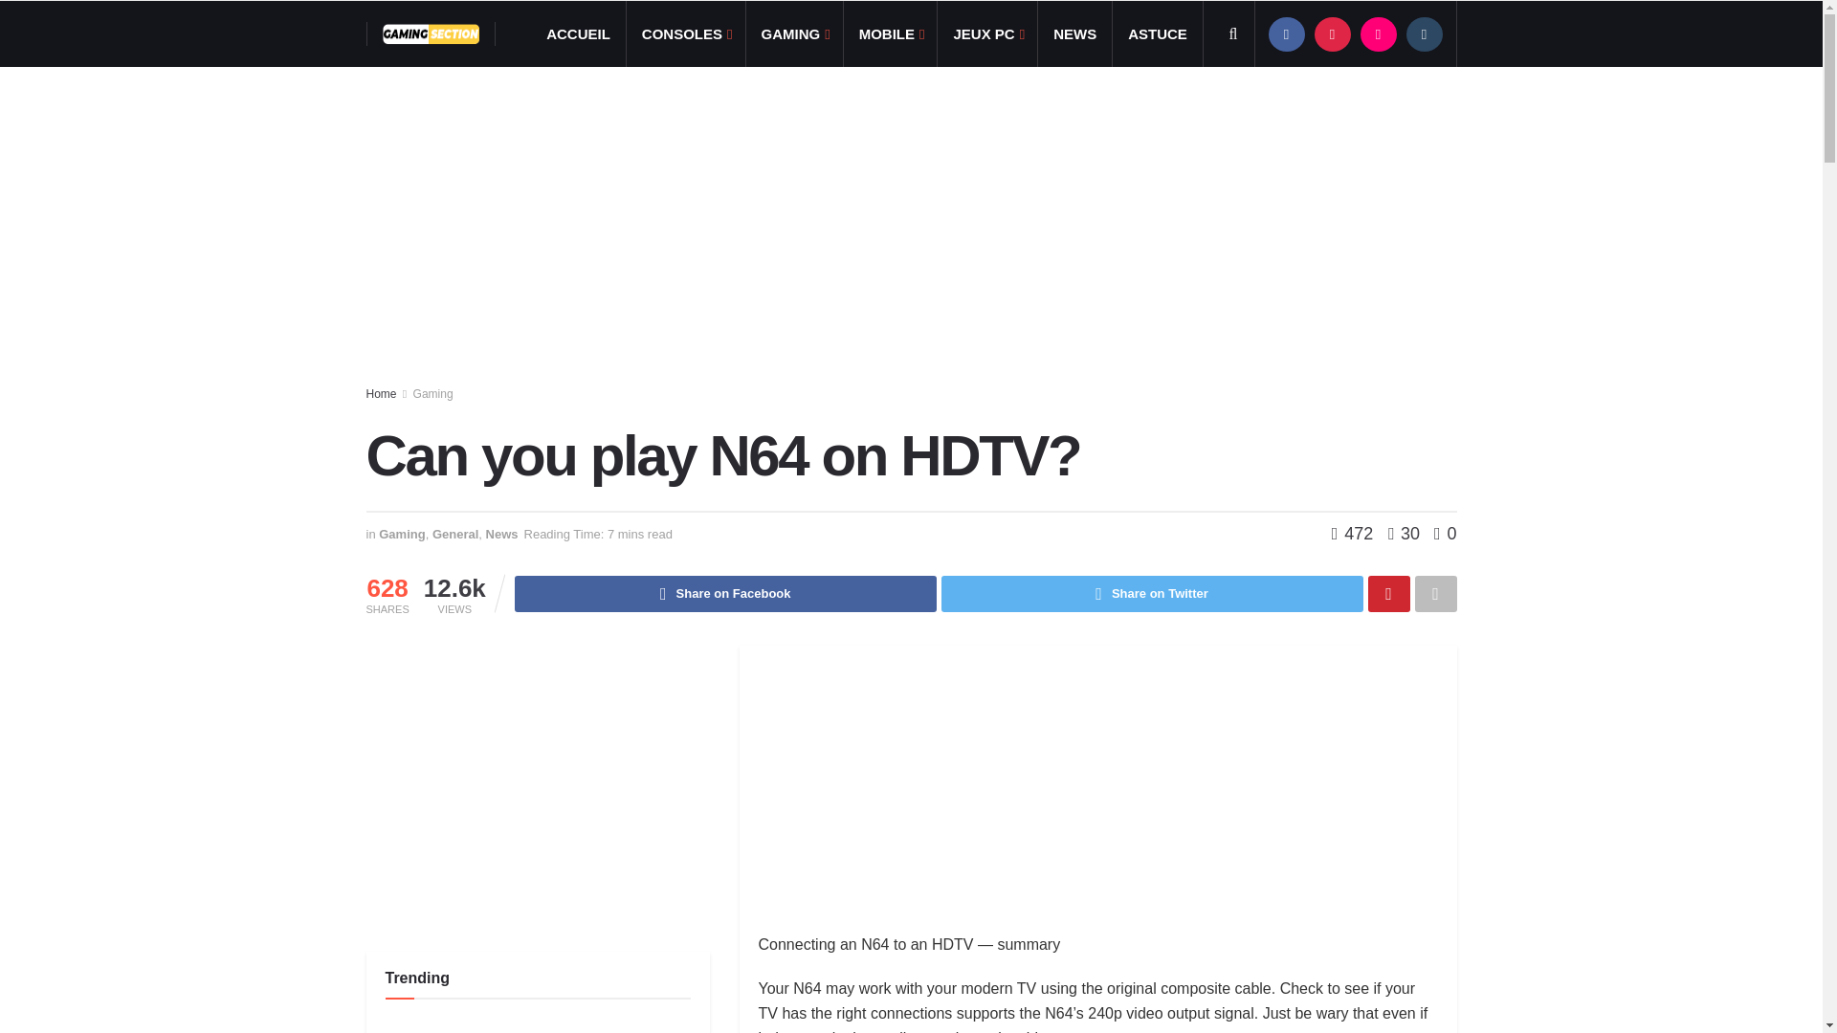  Describe the element at coordinates (890, 34) in the screenshot. I see `MOBILE` at that location.